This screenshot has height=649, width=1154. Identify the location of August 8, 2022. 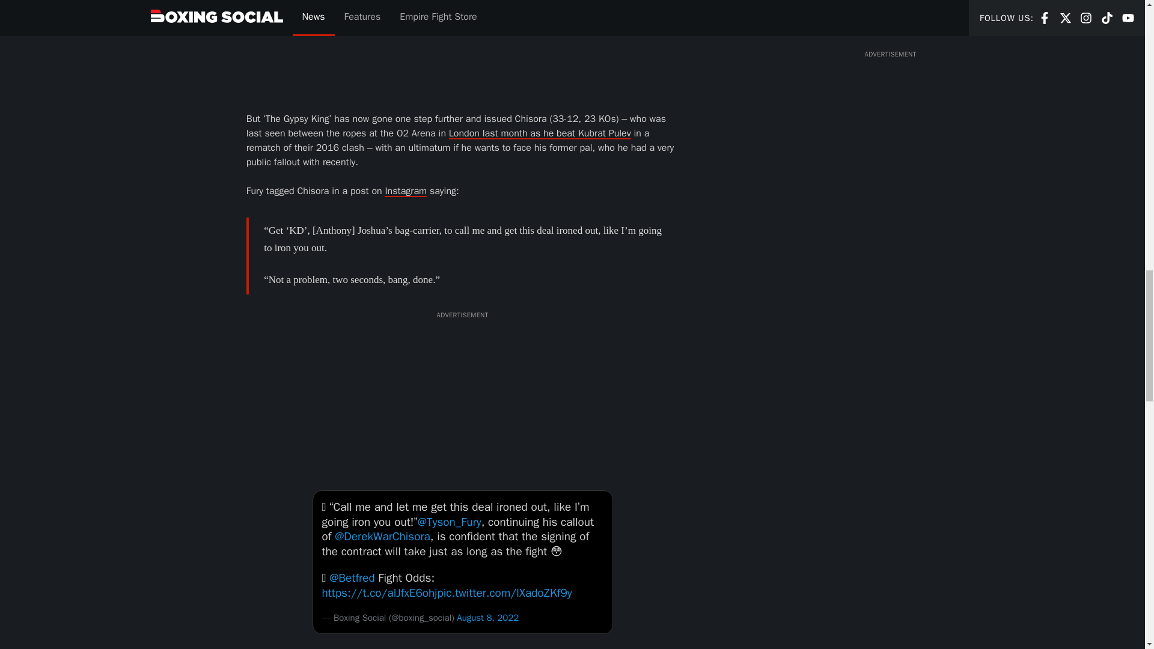
(487, 618).